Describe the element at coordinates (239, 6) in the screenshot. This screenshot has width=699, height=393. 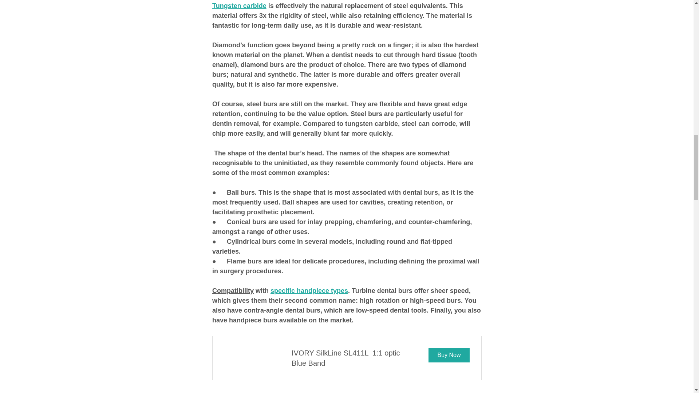
I see `Tungsten carbide` at that location.